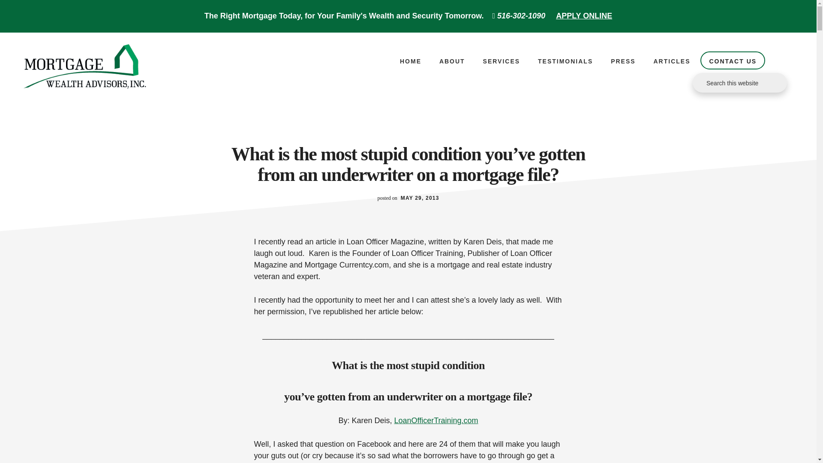  What do you see at coordinates (85, 69) in the screenshot?
I see `MORTGAGE WEALTH ADVISORS` at bounding box center [85, 69].